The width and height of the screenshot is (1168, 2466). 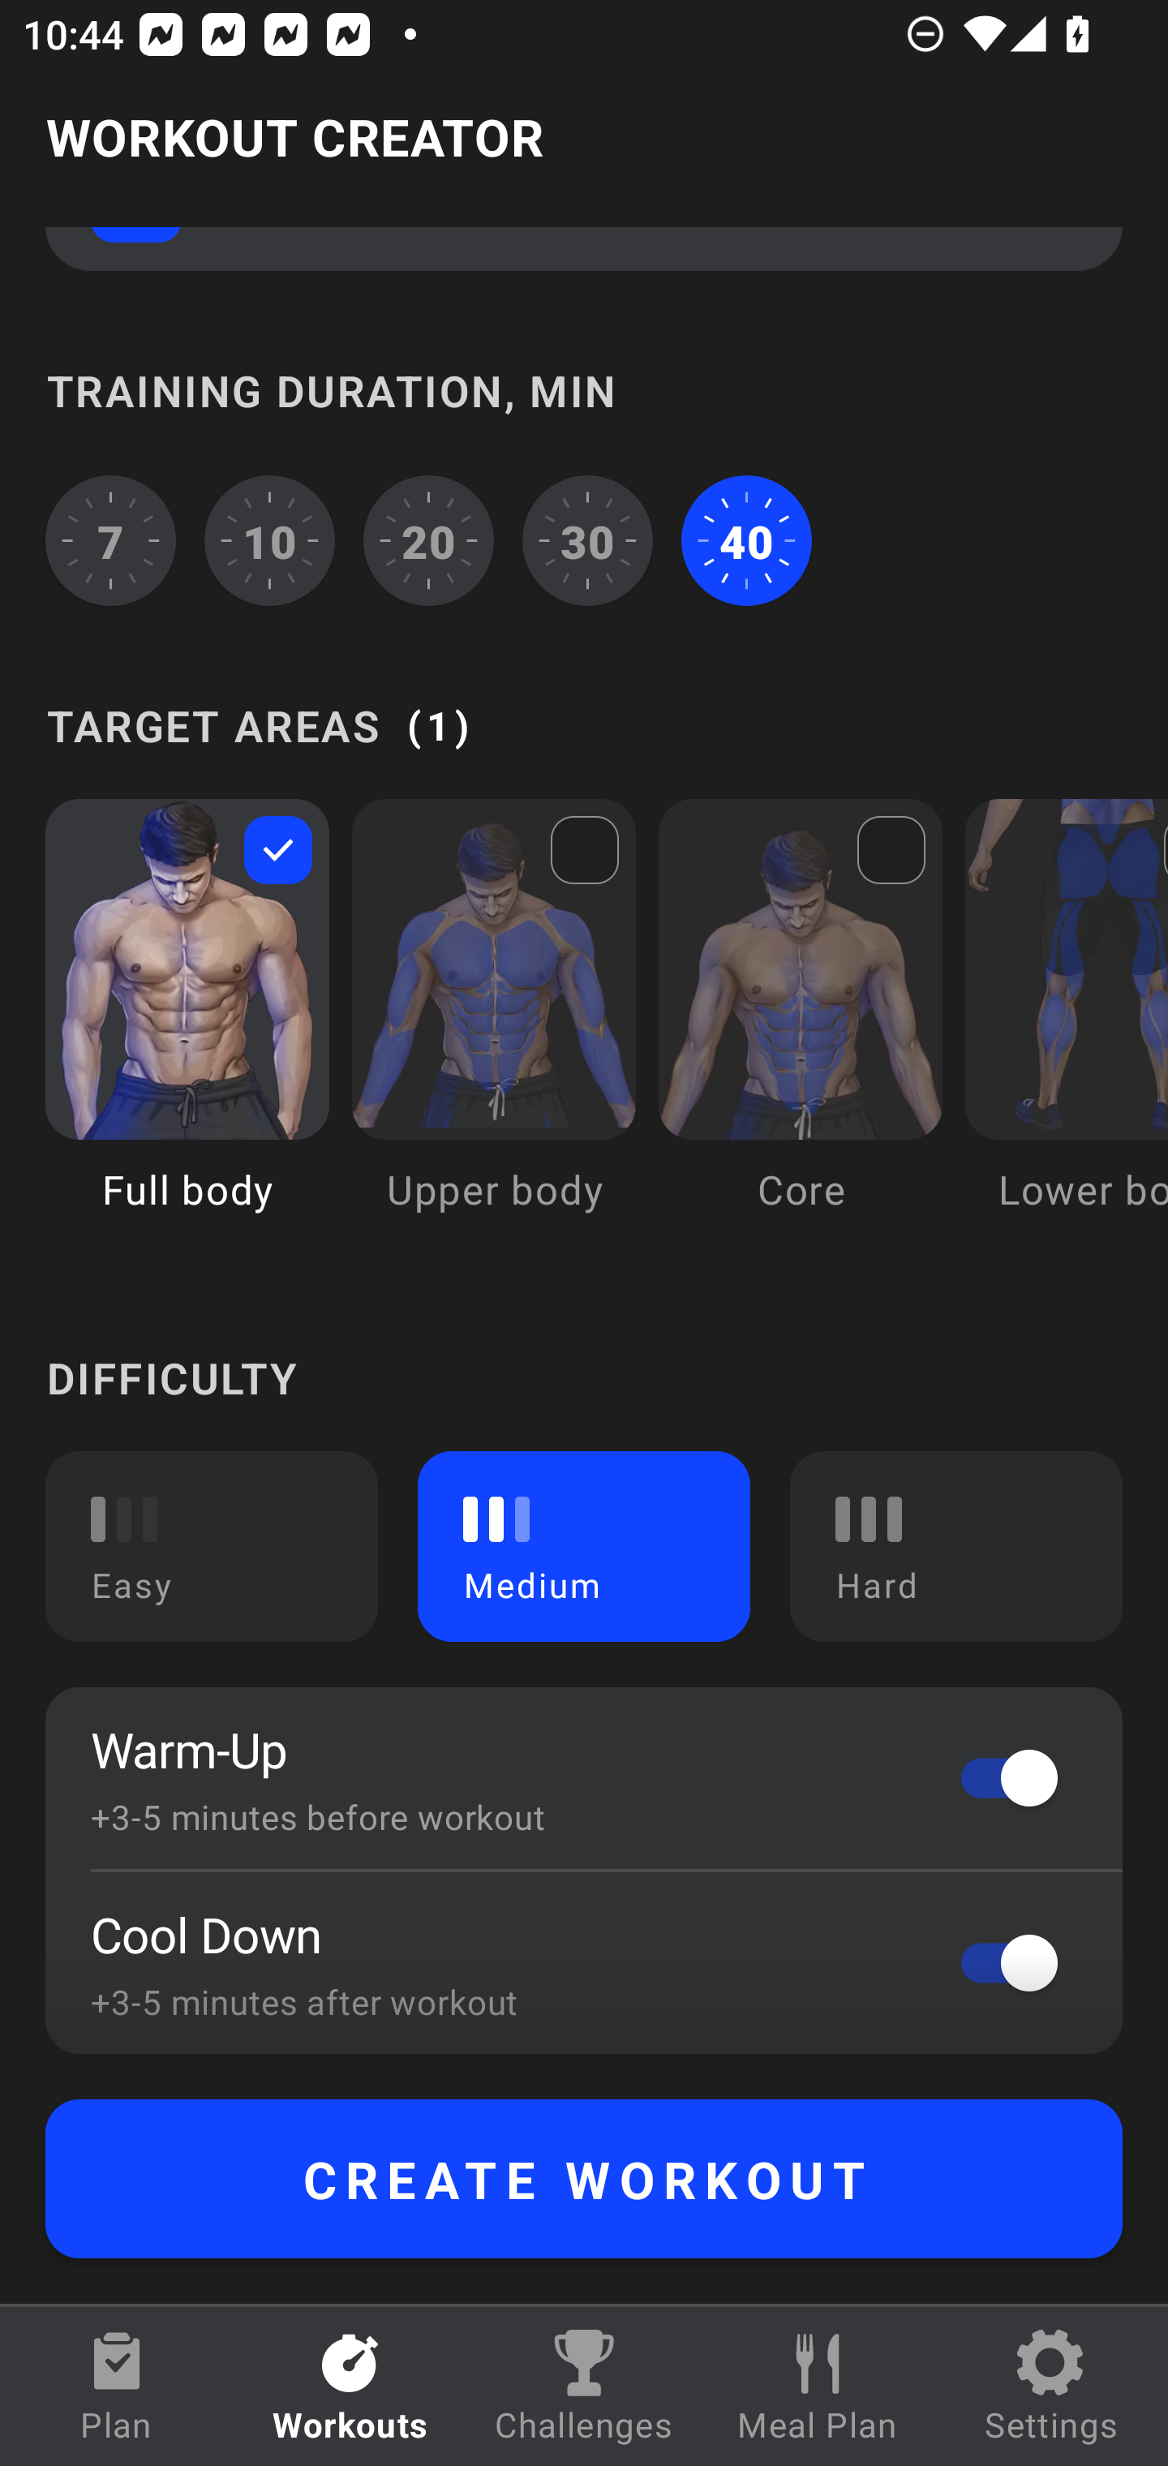 I want to click on 10, so click(x=270, y=540).